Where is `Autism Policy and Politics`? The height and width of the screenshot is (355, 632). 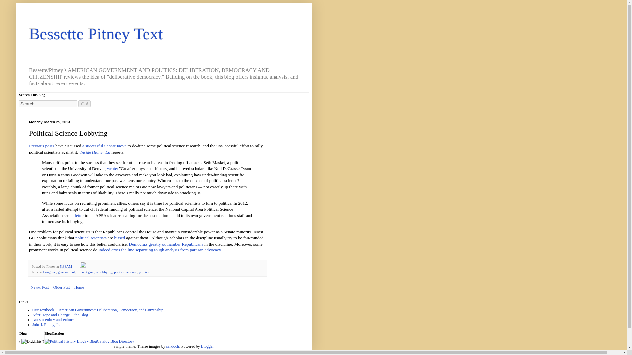 Autism Policy and Politics is located at coordinates (53, 319).